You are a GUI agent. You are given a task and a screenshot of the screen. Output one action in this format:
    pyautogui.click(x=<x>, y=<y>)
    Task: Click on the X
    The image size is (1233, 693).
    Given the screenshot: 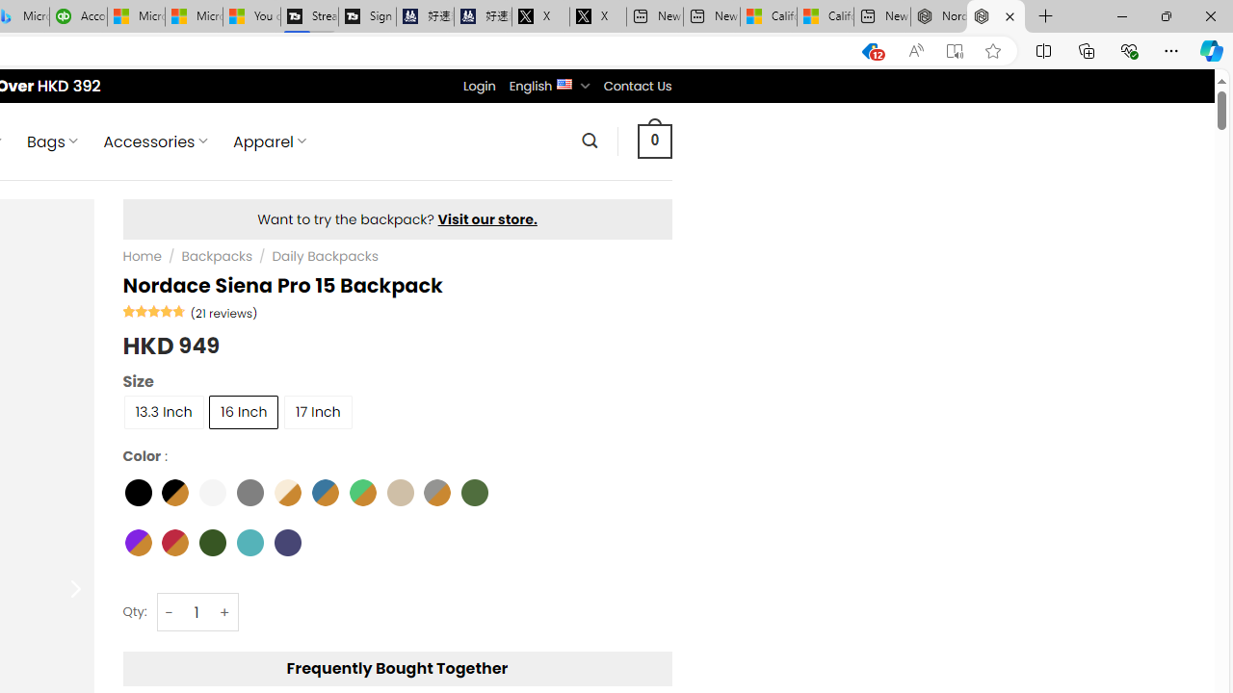 What is the action you would take?
    pyautogui.click(x=597, y=17)
    